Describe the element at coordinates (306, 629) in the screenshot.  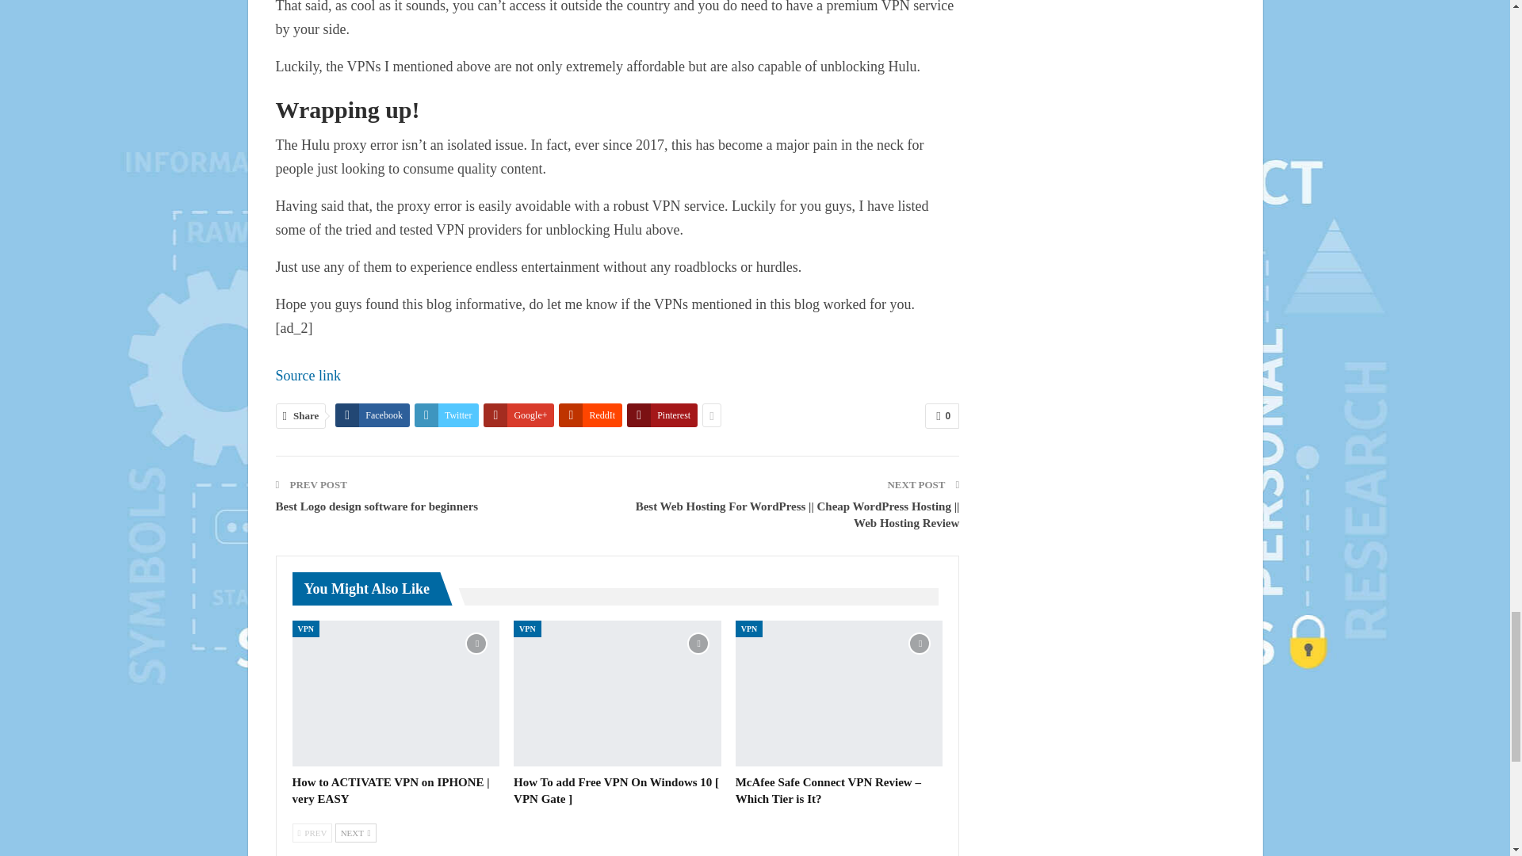
I see `VPN` at that location.